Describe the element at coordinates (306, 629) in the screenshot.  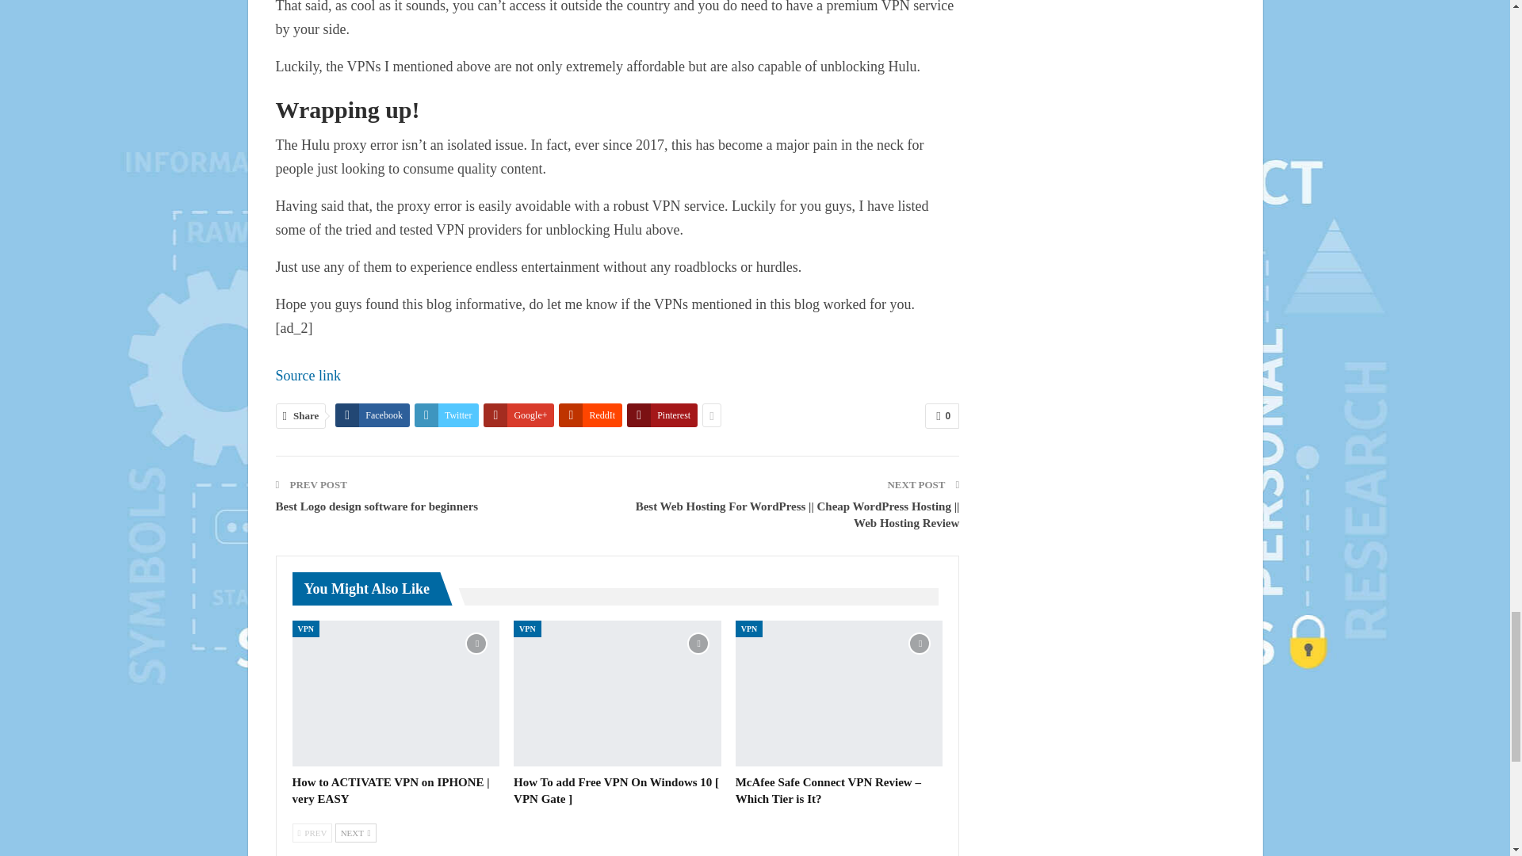
I see `VPN` at that location.